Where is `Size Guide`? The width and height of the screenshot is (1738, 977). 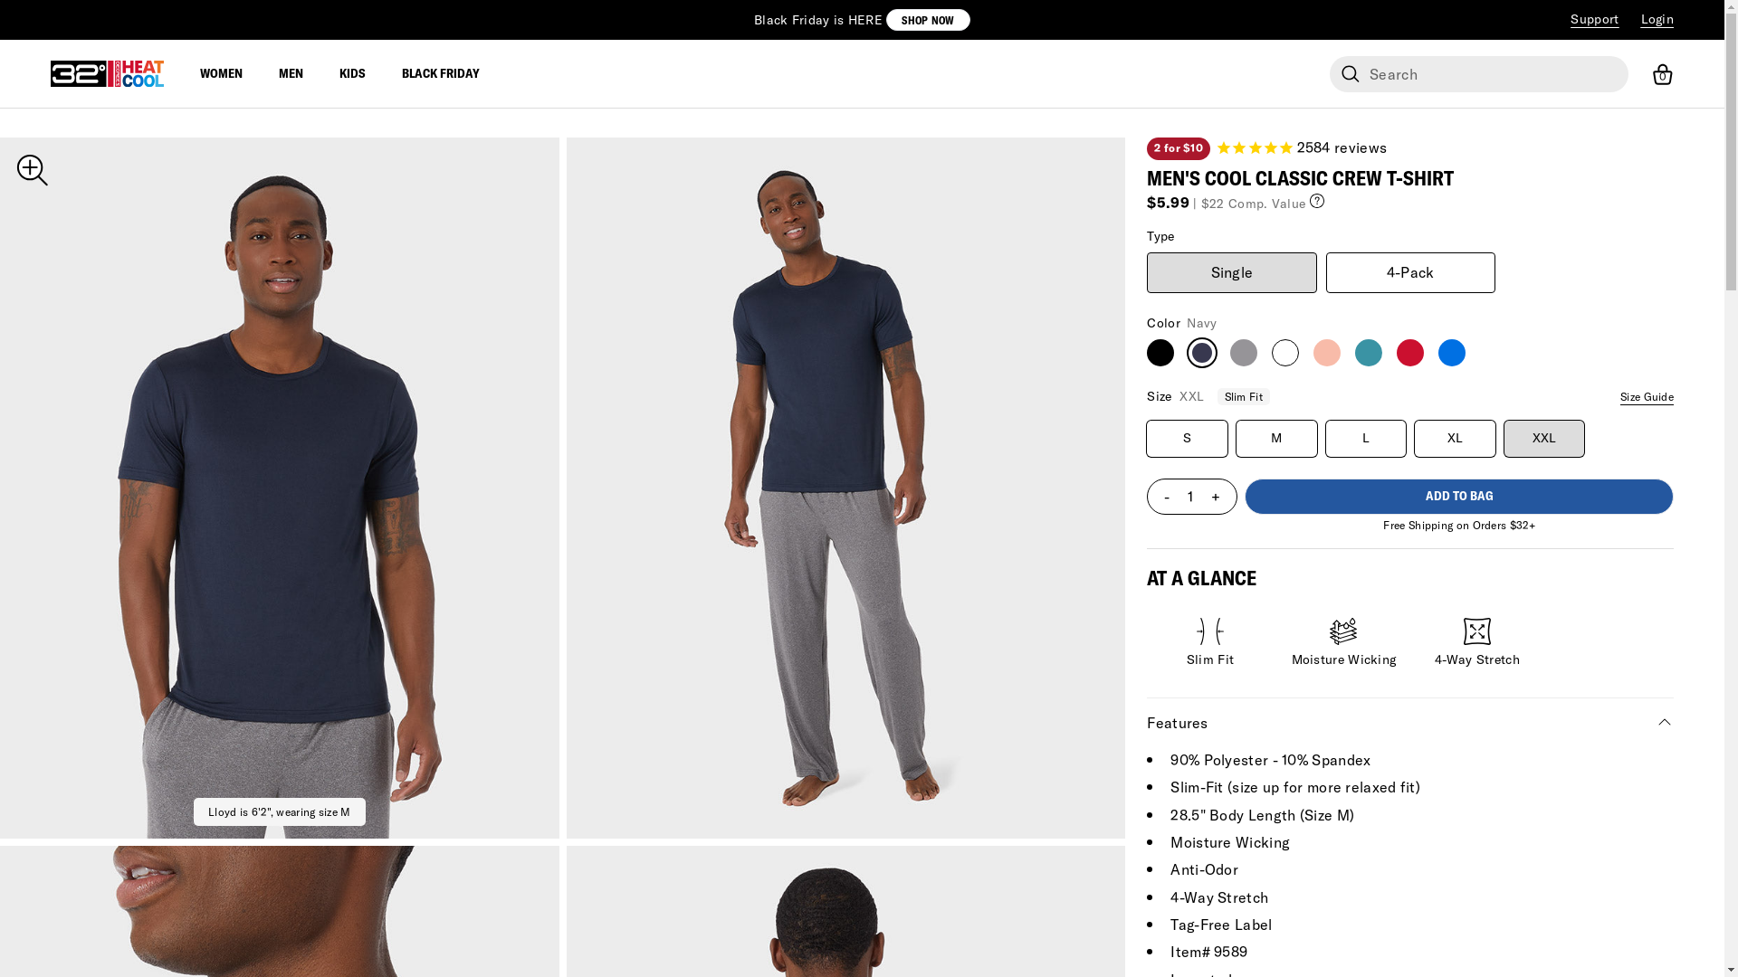
Size Guide is located at coordinates (1647, 397).